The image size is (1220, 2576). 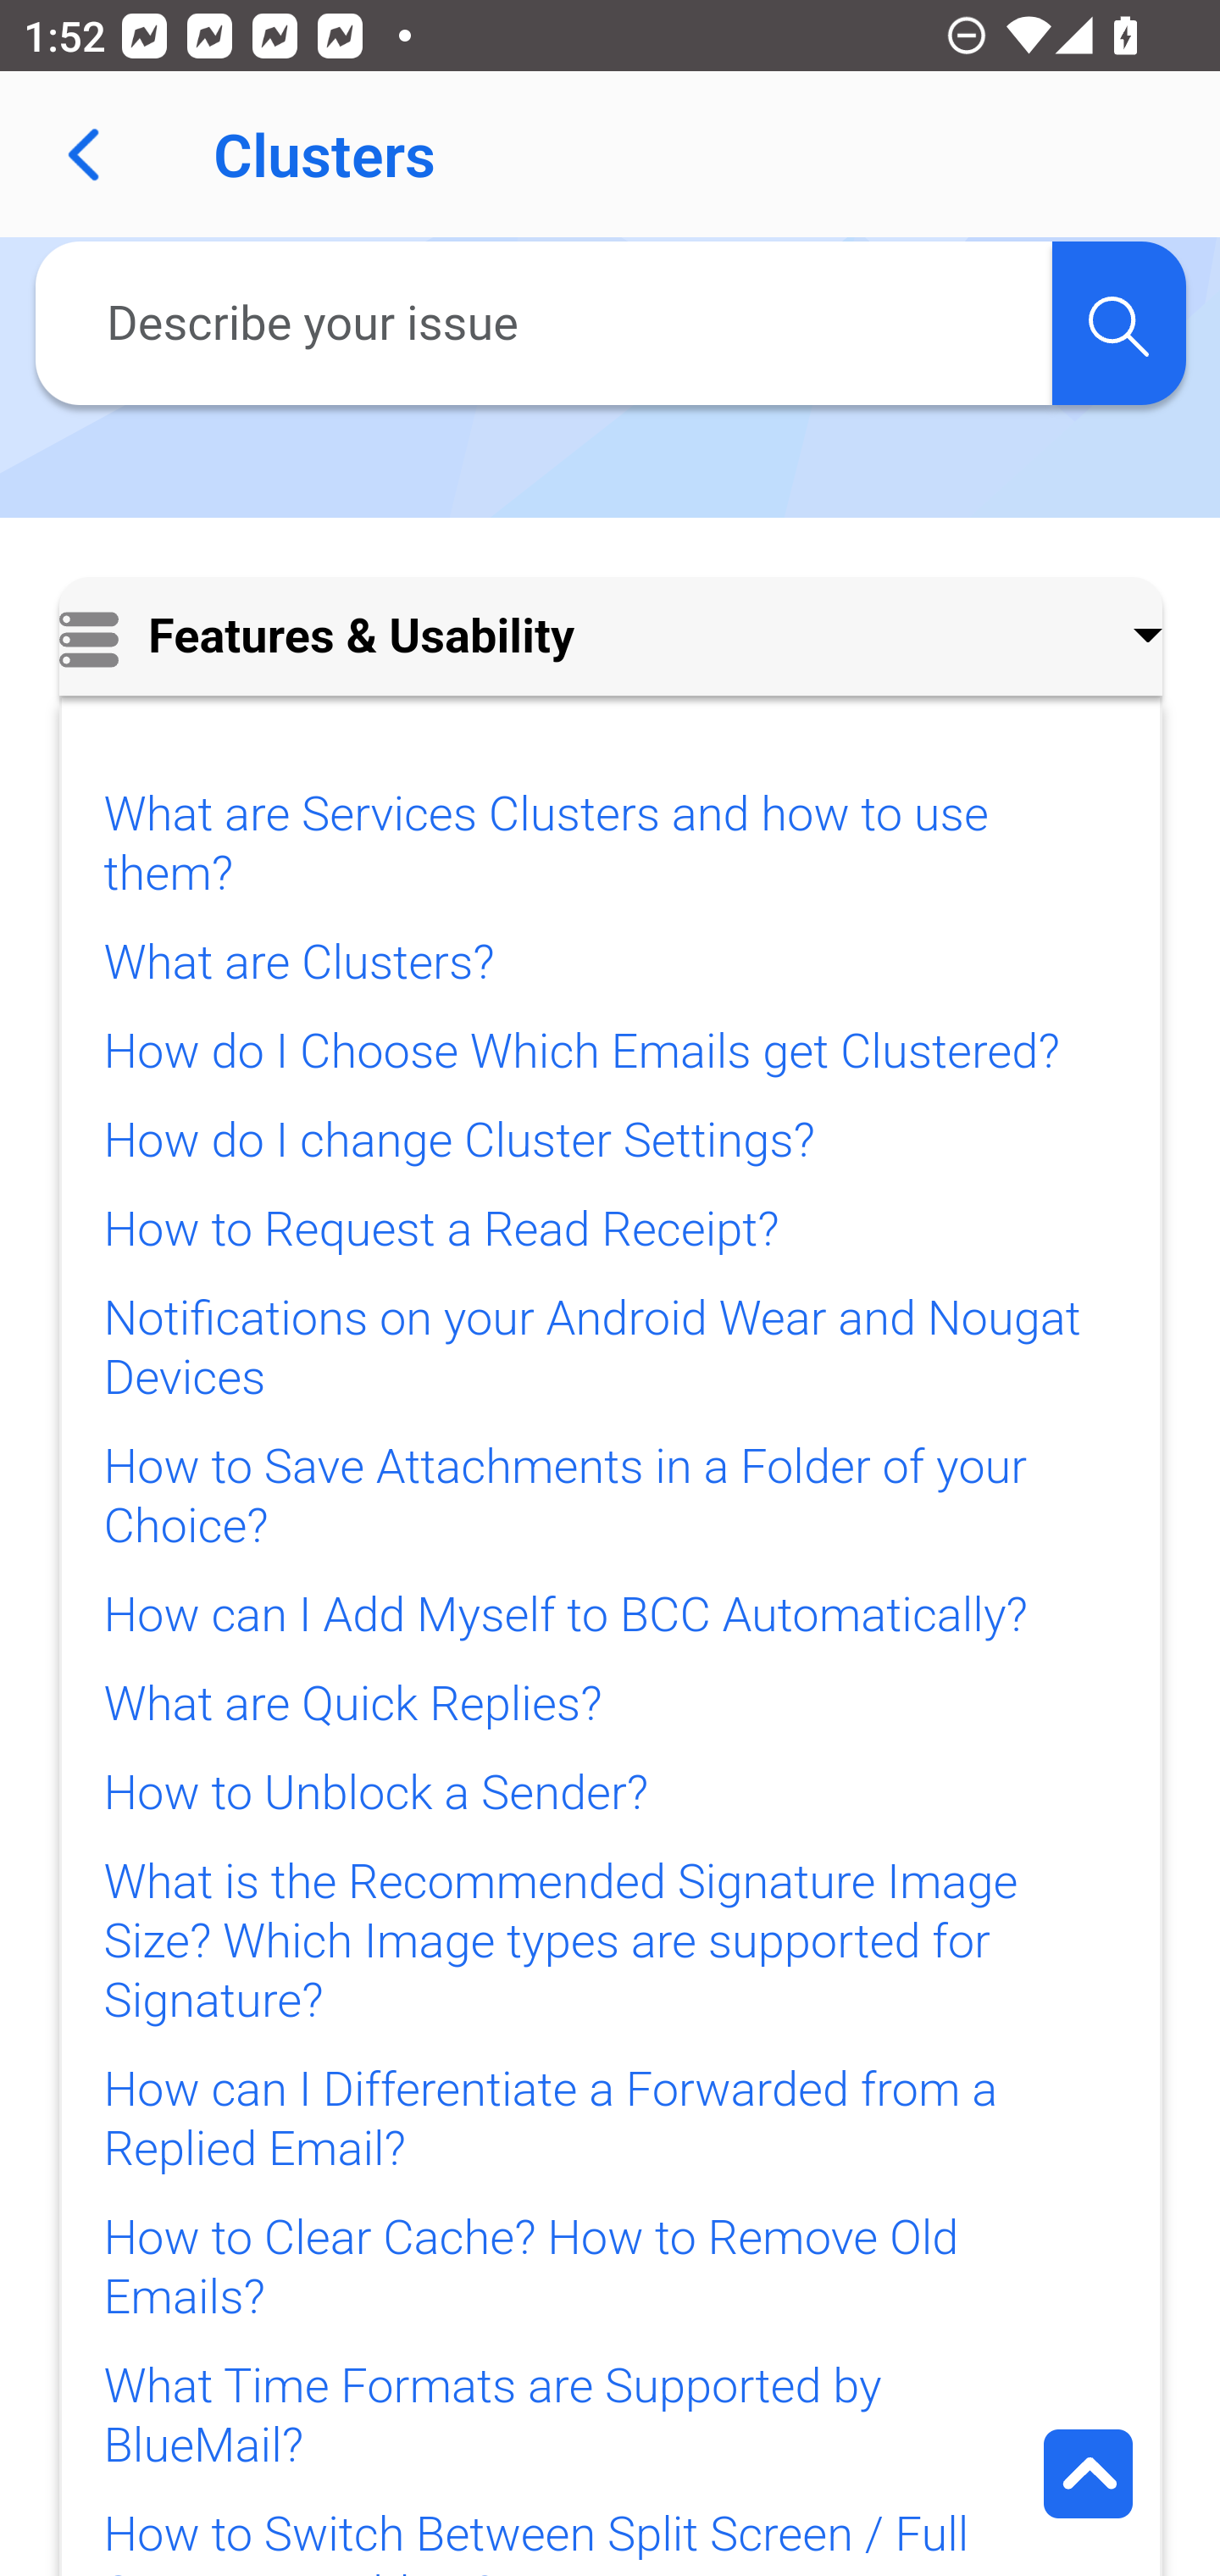 I want to click on How to Request a Read Receipt?, so click(x=441, y=1230).